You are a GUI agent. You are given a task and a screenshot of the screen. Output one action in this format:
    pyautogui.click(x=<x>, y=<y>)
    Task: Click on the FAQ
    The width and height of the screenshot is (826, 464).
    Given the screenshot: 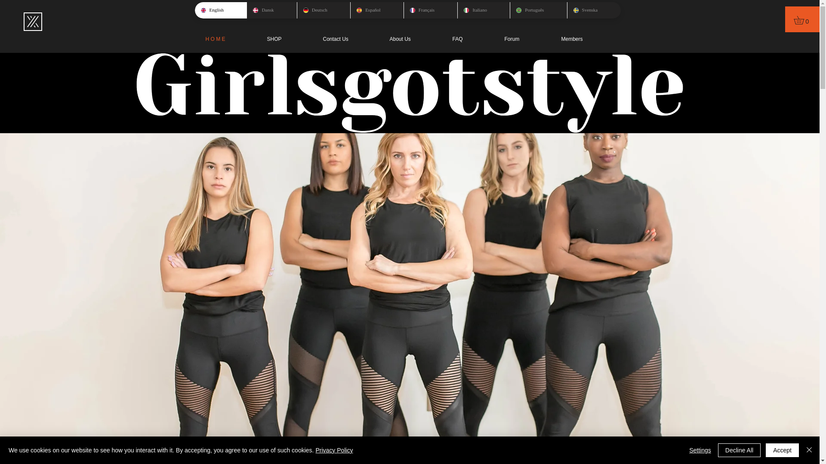 What is the action you would take?
    pyautogui.click(x=472, y=39)
    